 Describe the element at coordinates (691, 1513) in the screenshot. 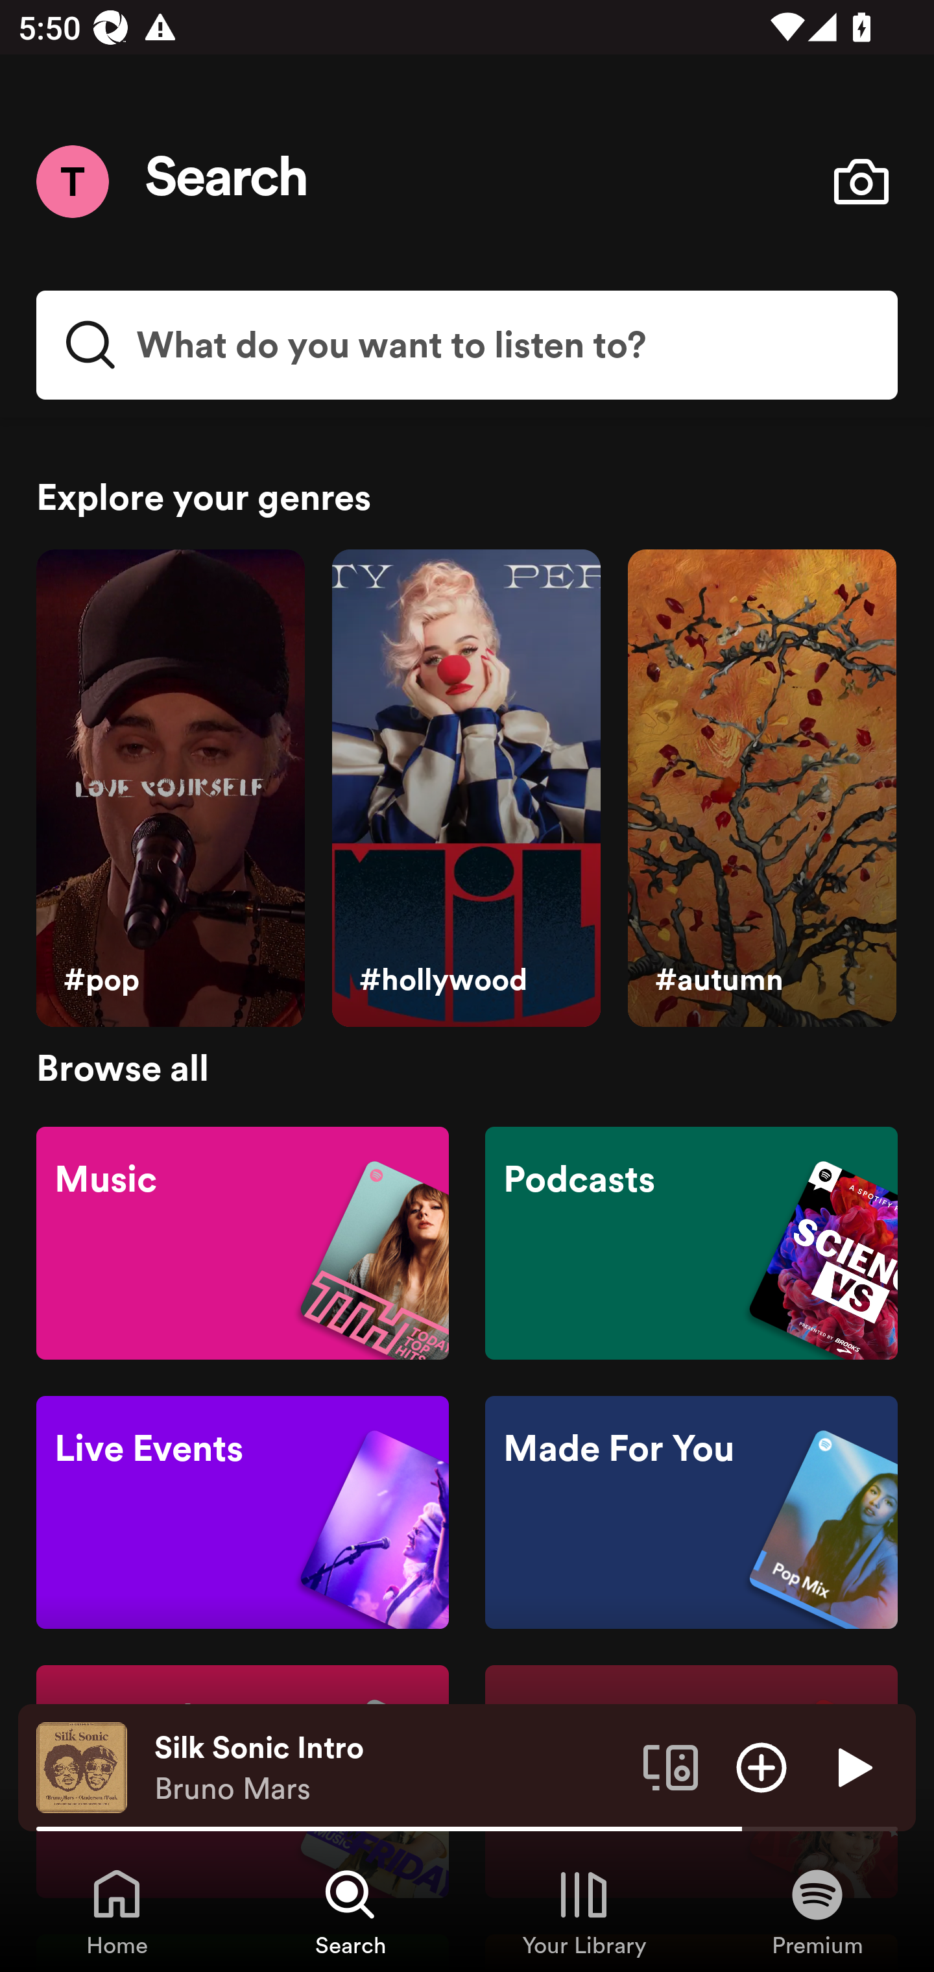

I see `Made For You` at that location.